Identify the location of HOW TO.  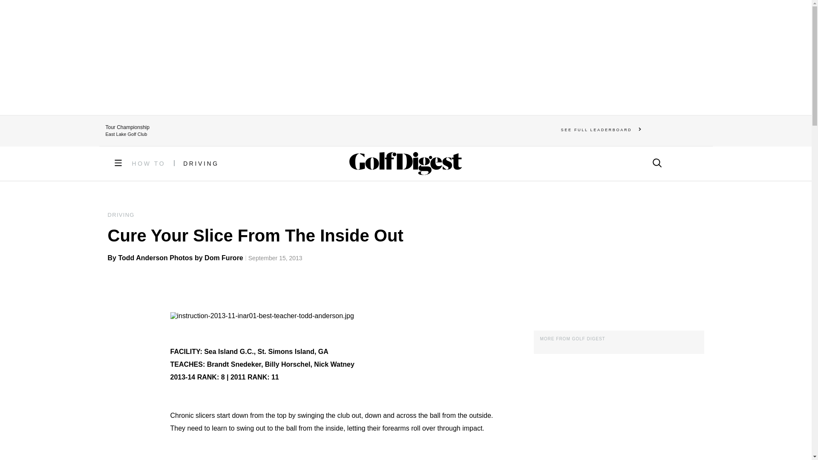
(149, 164).